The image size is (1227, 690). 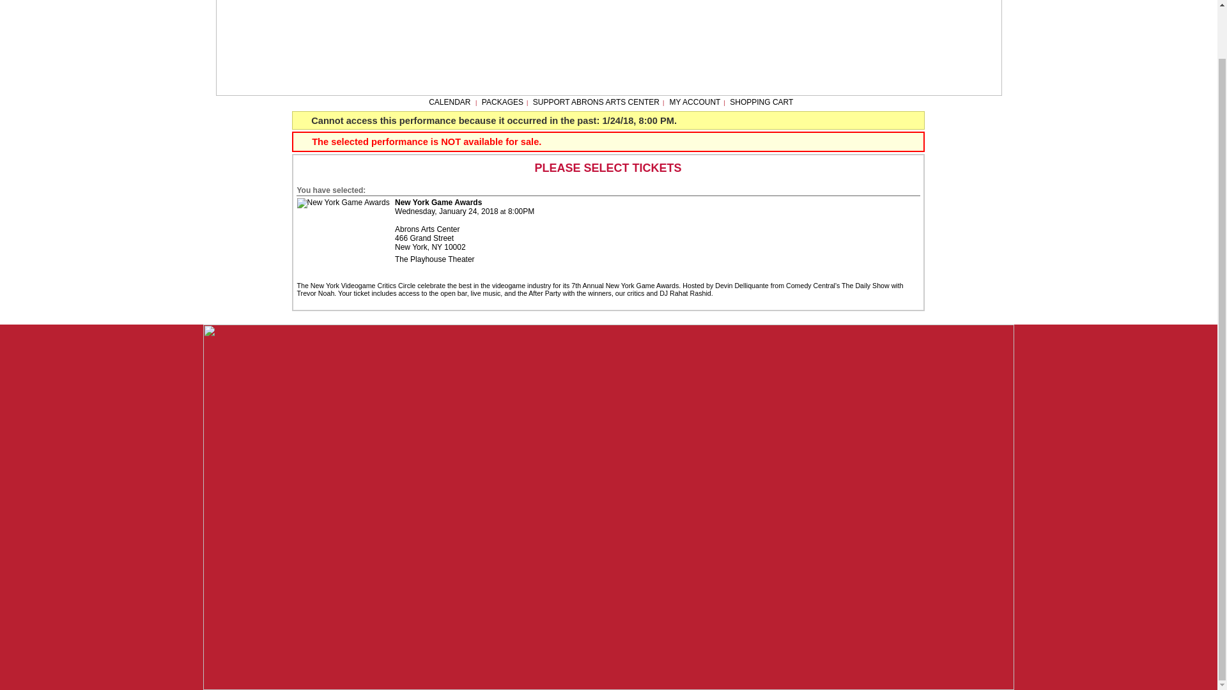 What do you see at coordinates (449, 102) in the screenshot?
I see `CALENDAR` at bounding box center [449, 102].